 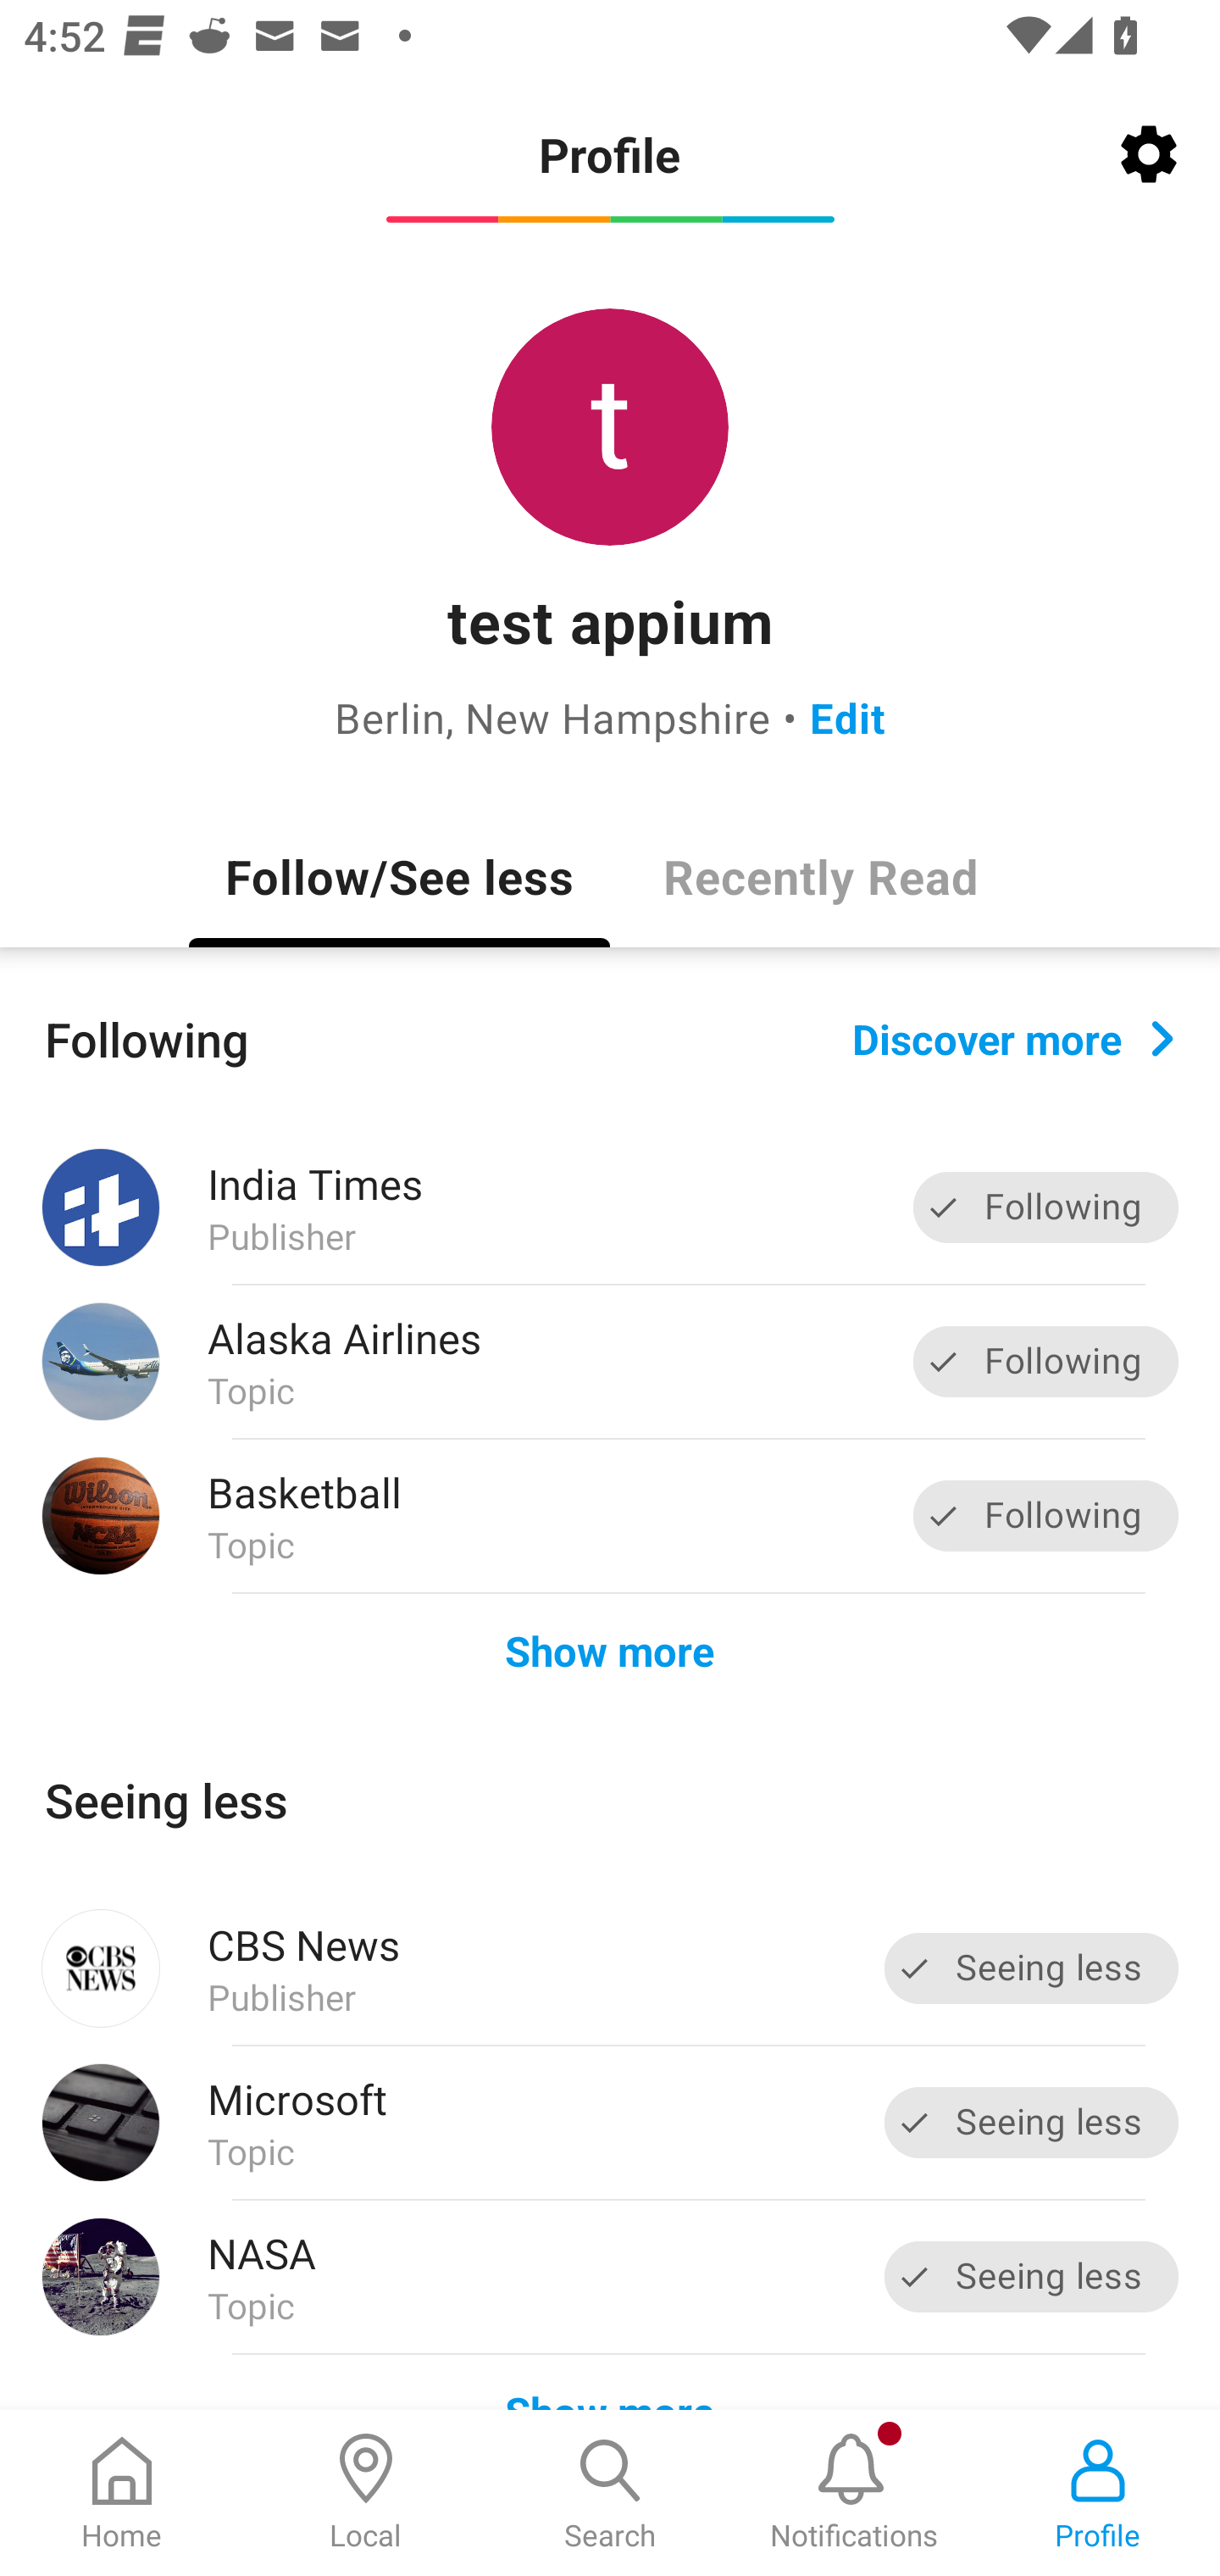 I want to click on Seeing less, so click(x=1032, y=1968).